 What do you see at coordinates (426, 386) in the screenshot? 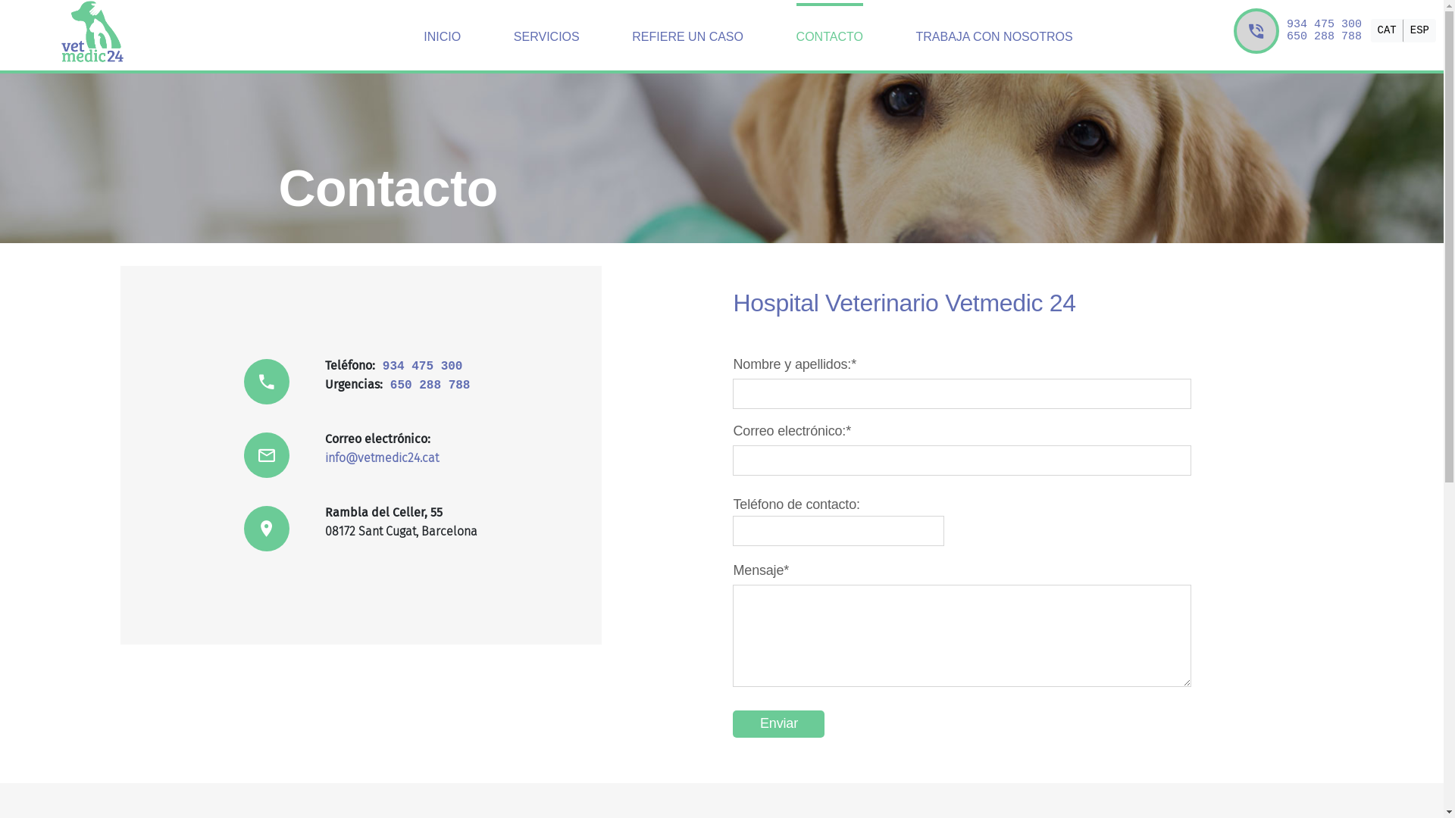
I see `650 288 788` at bounding box center [426, 386].